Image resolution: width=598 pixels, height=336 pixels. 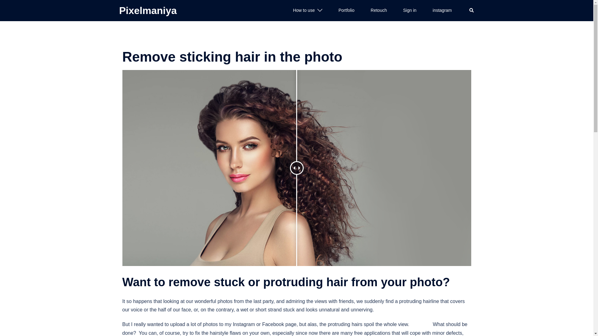 What do you see at coordinates (442, 11) in the screenshot?
I see `instagram` at bounding box center [442, 11].